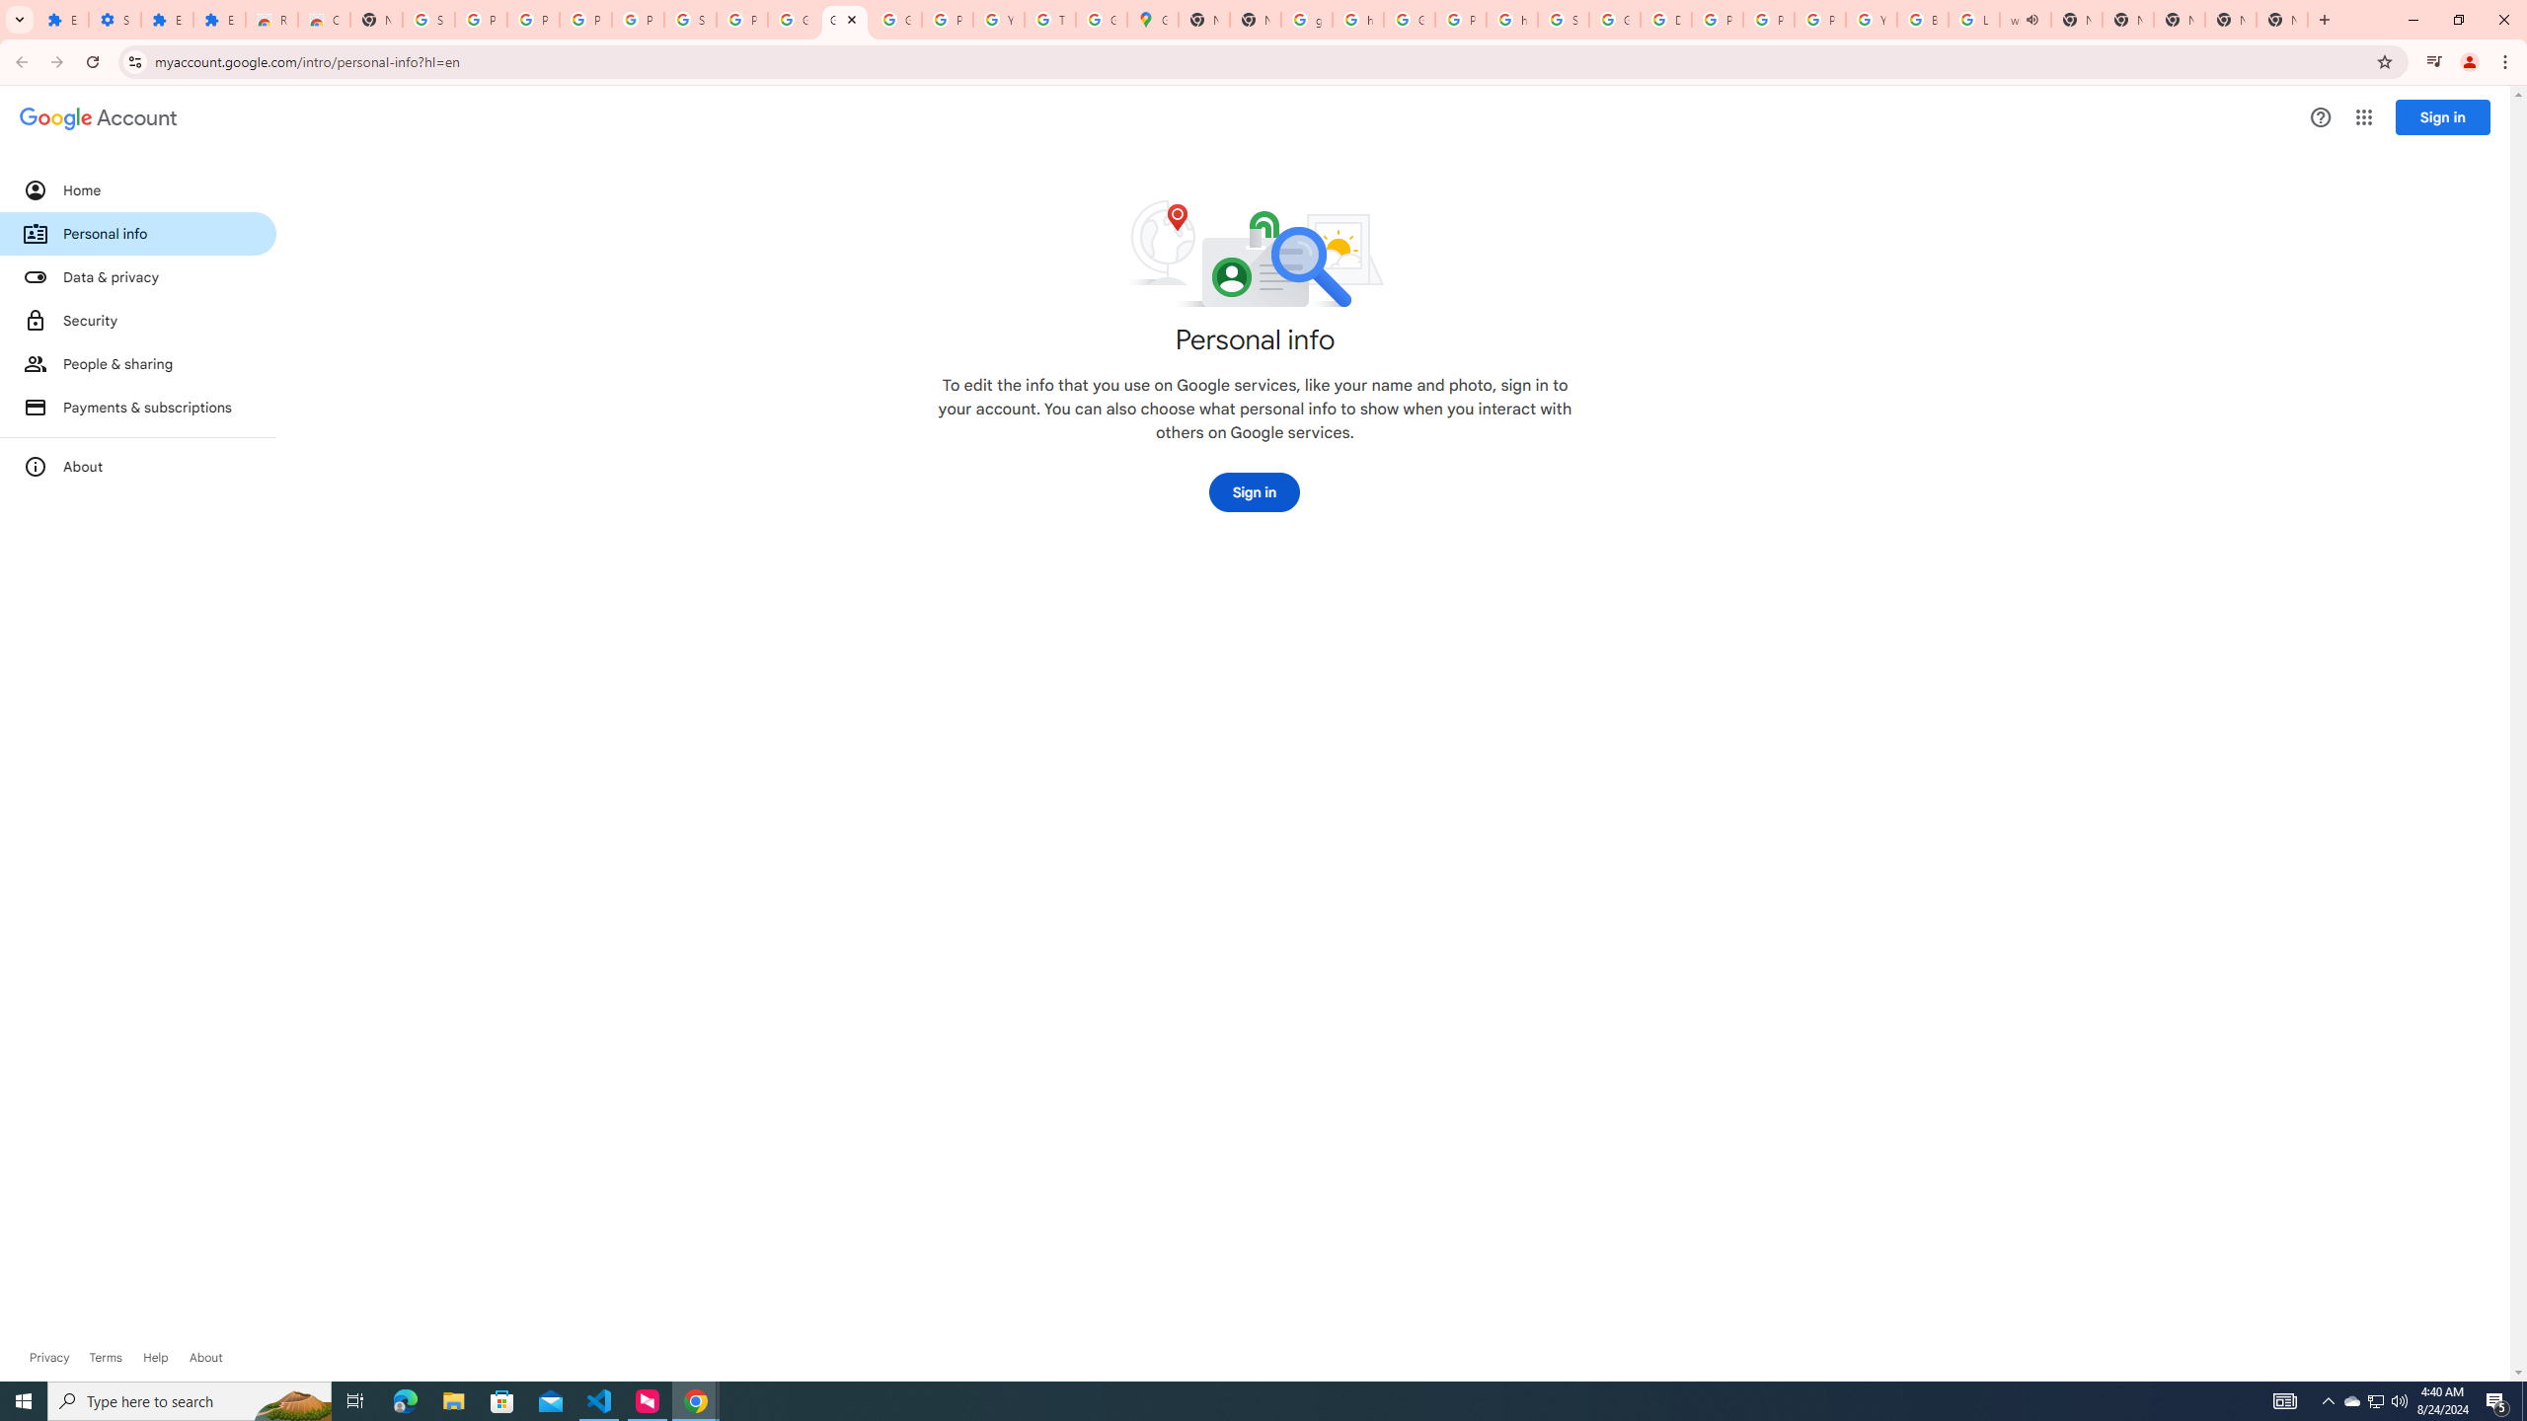  I want to click on Extensions, so click(219, 20).